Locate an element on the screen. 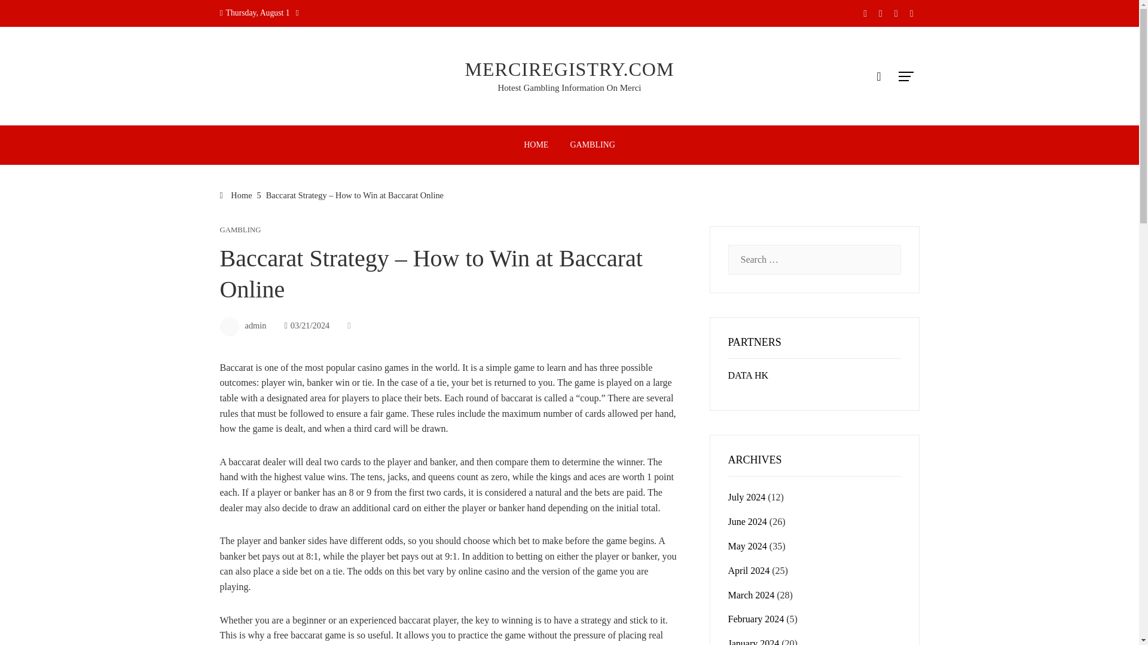 This screenshot has height=645, width=1148. Search is located at coordinates (28, 14).